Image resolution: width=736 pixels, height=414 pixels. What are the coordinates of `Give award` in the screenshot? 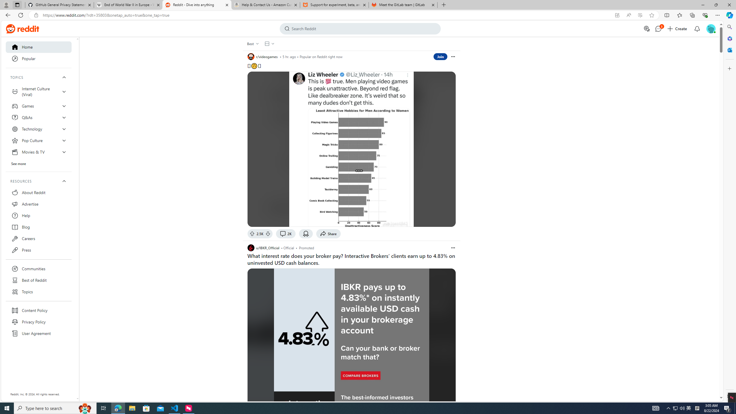 It's located at (306, 233).